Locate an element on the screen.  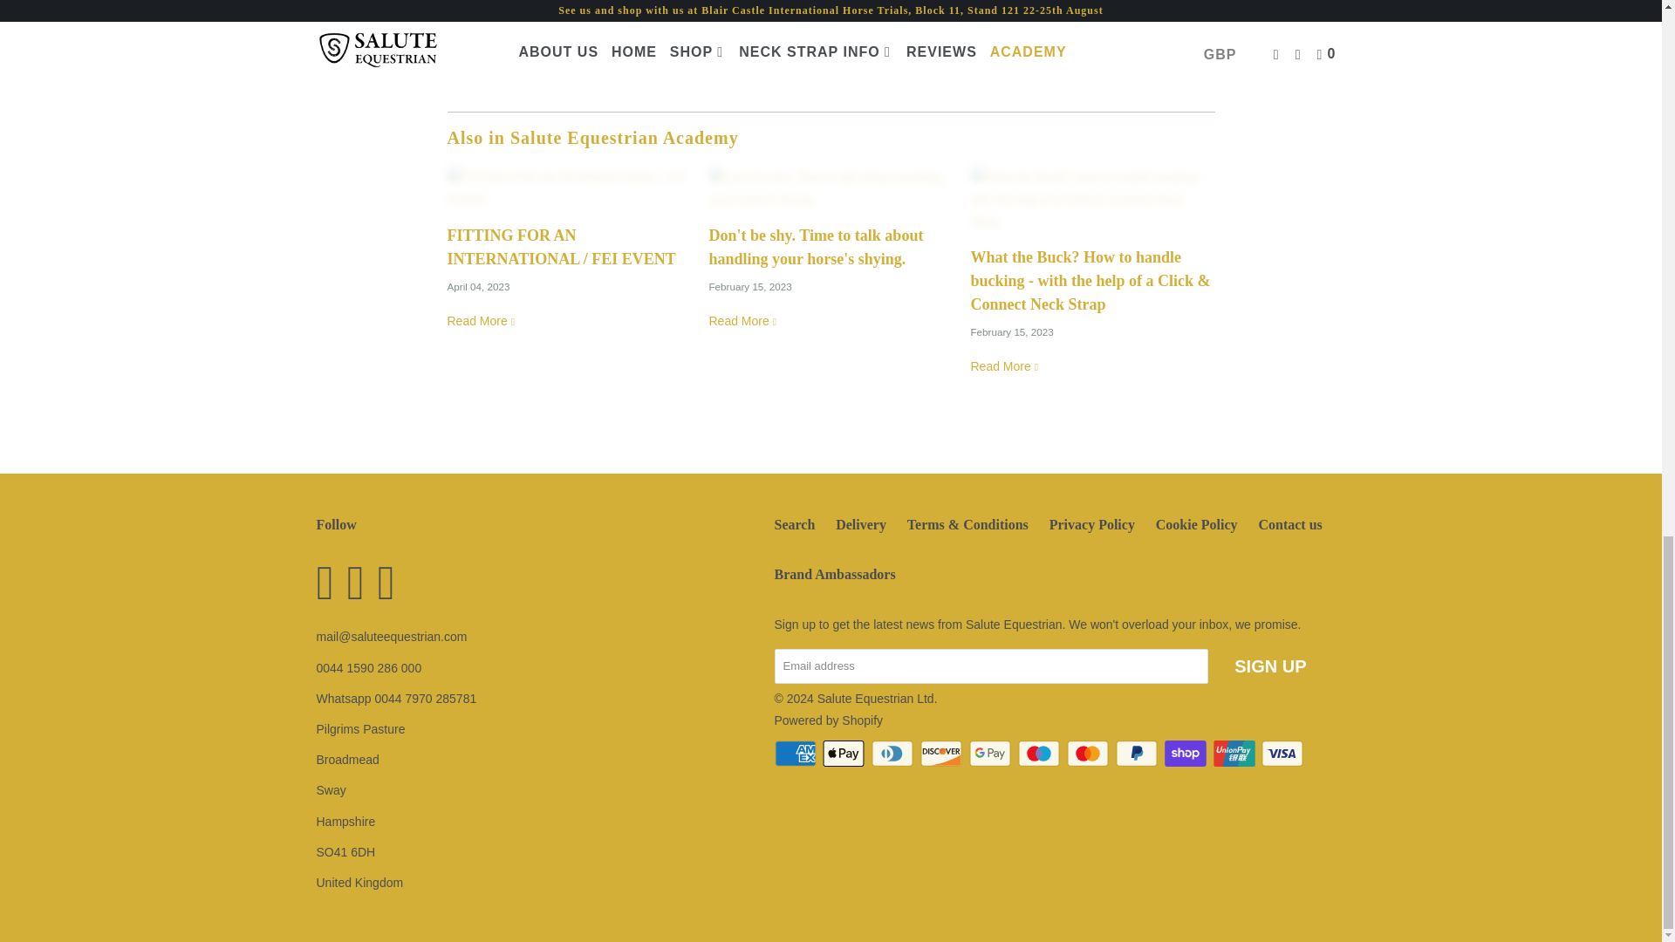
Union Pay is located at coordinates (1235, 754).